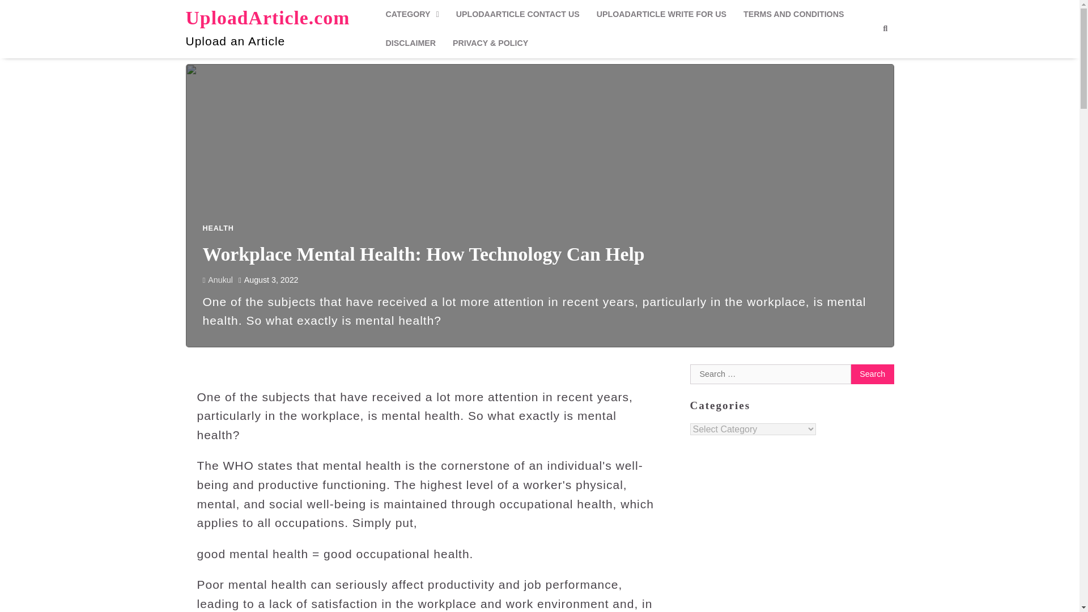 The width and height of the screenshot is (1088, 612). I want to click on UPLODAARTICLE CONTACT US, so click(518, 14).